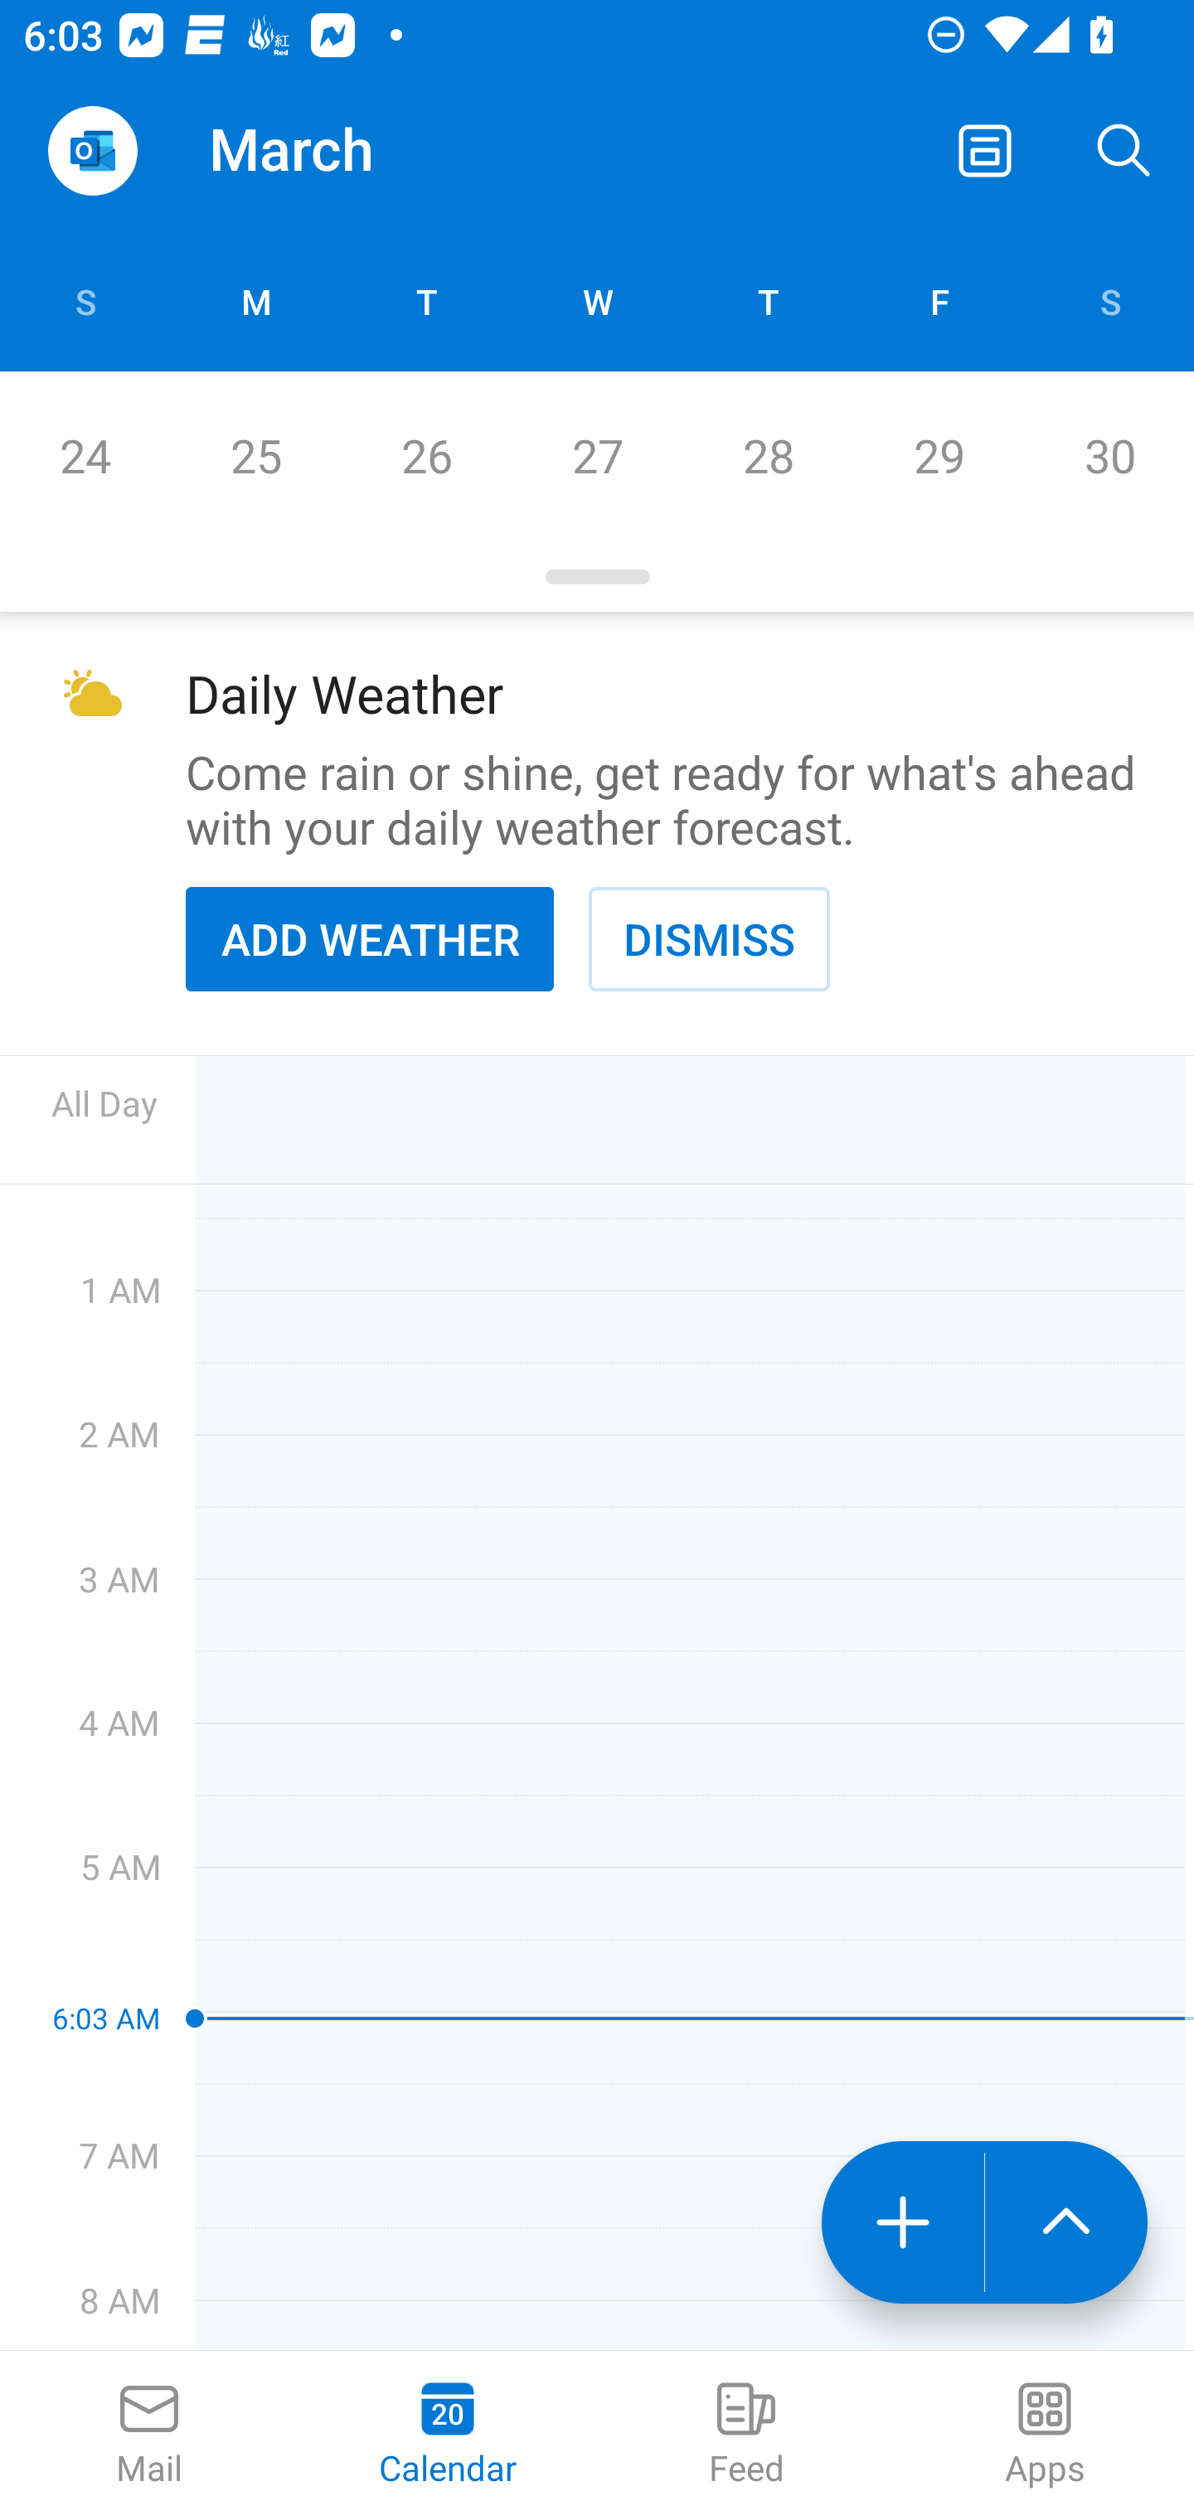  What do you see at coordinates (597, 457) in the screenshot?
I see `27 Wednesday, March 27` at bounding box center [597, 457].